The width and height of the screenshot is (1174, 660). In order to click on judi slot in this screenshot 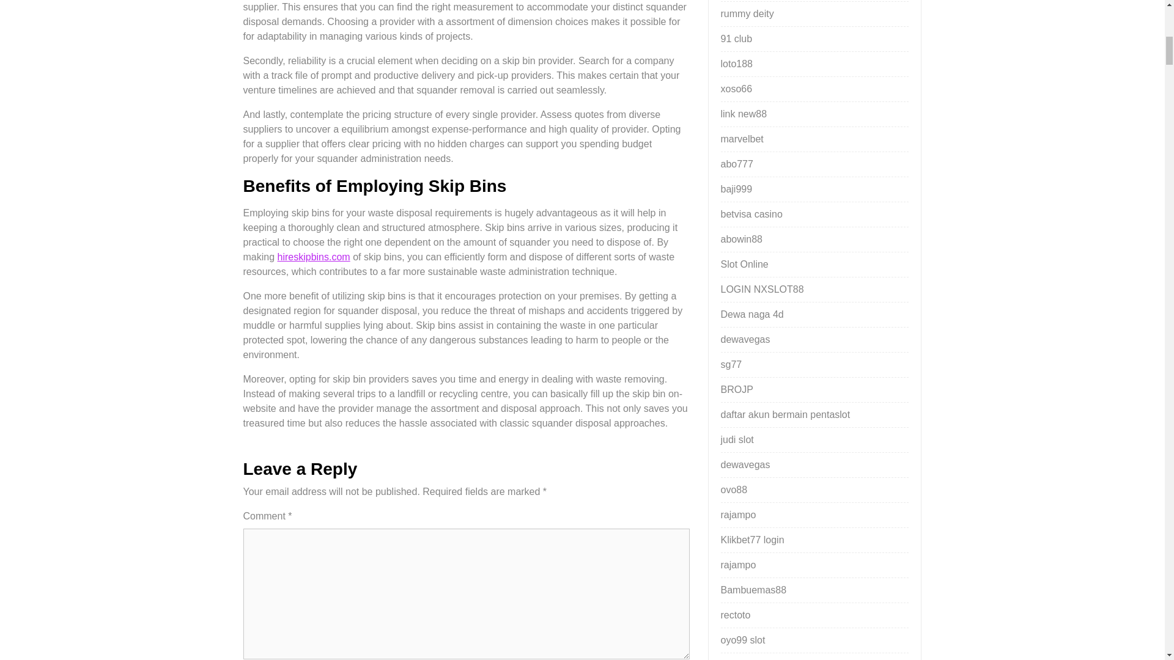, I will do `click(737, 439)`.